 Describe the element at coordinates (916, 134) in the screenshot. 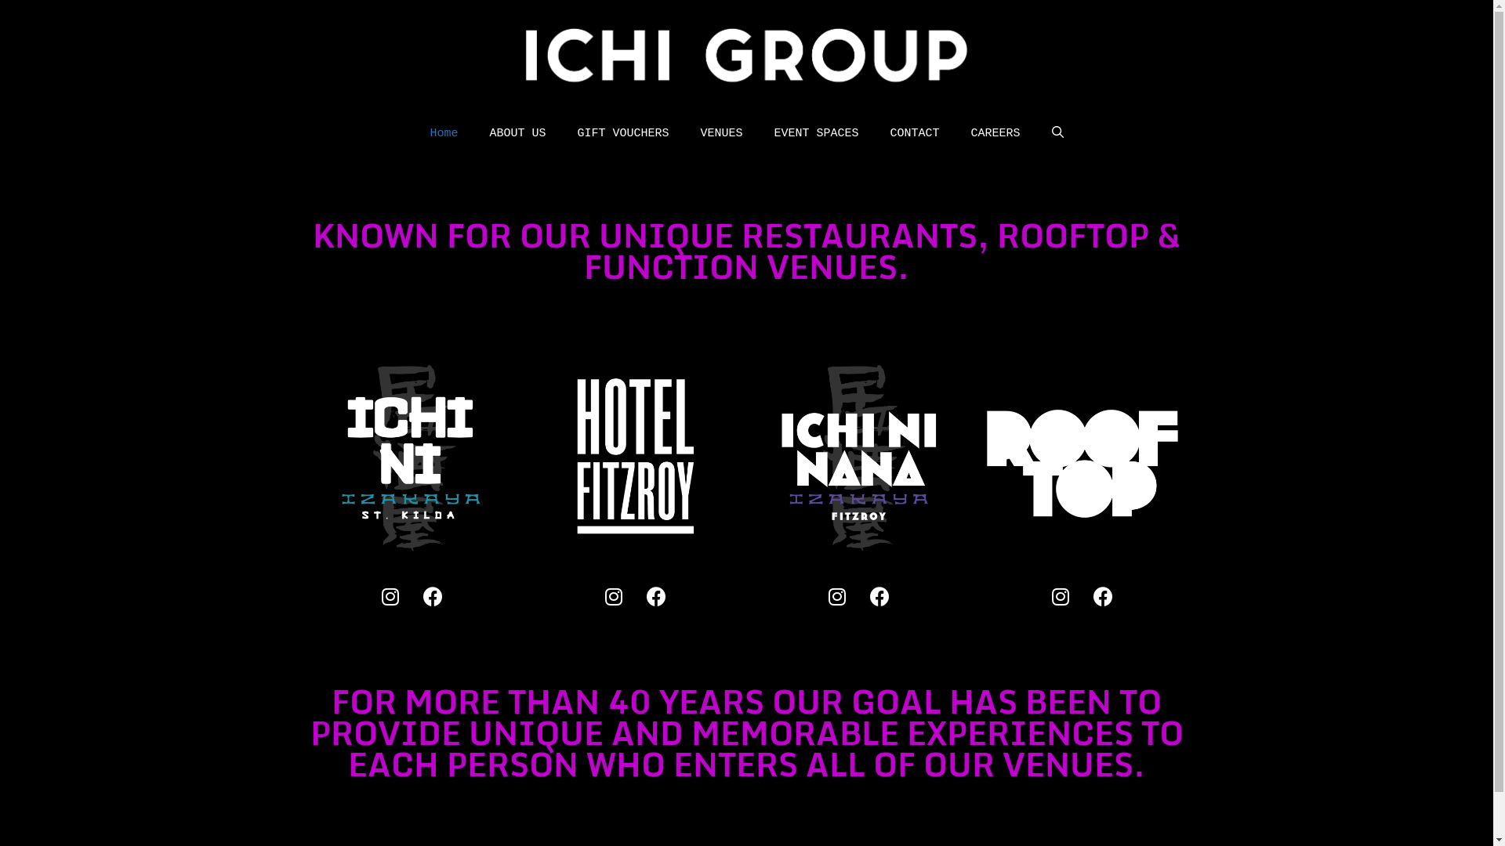

I see `CONTACT` at that location.